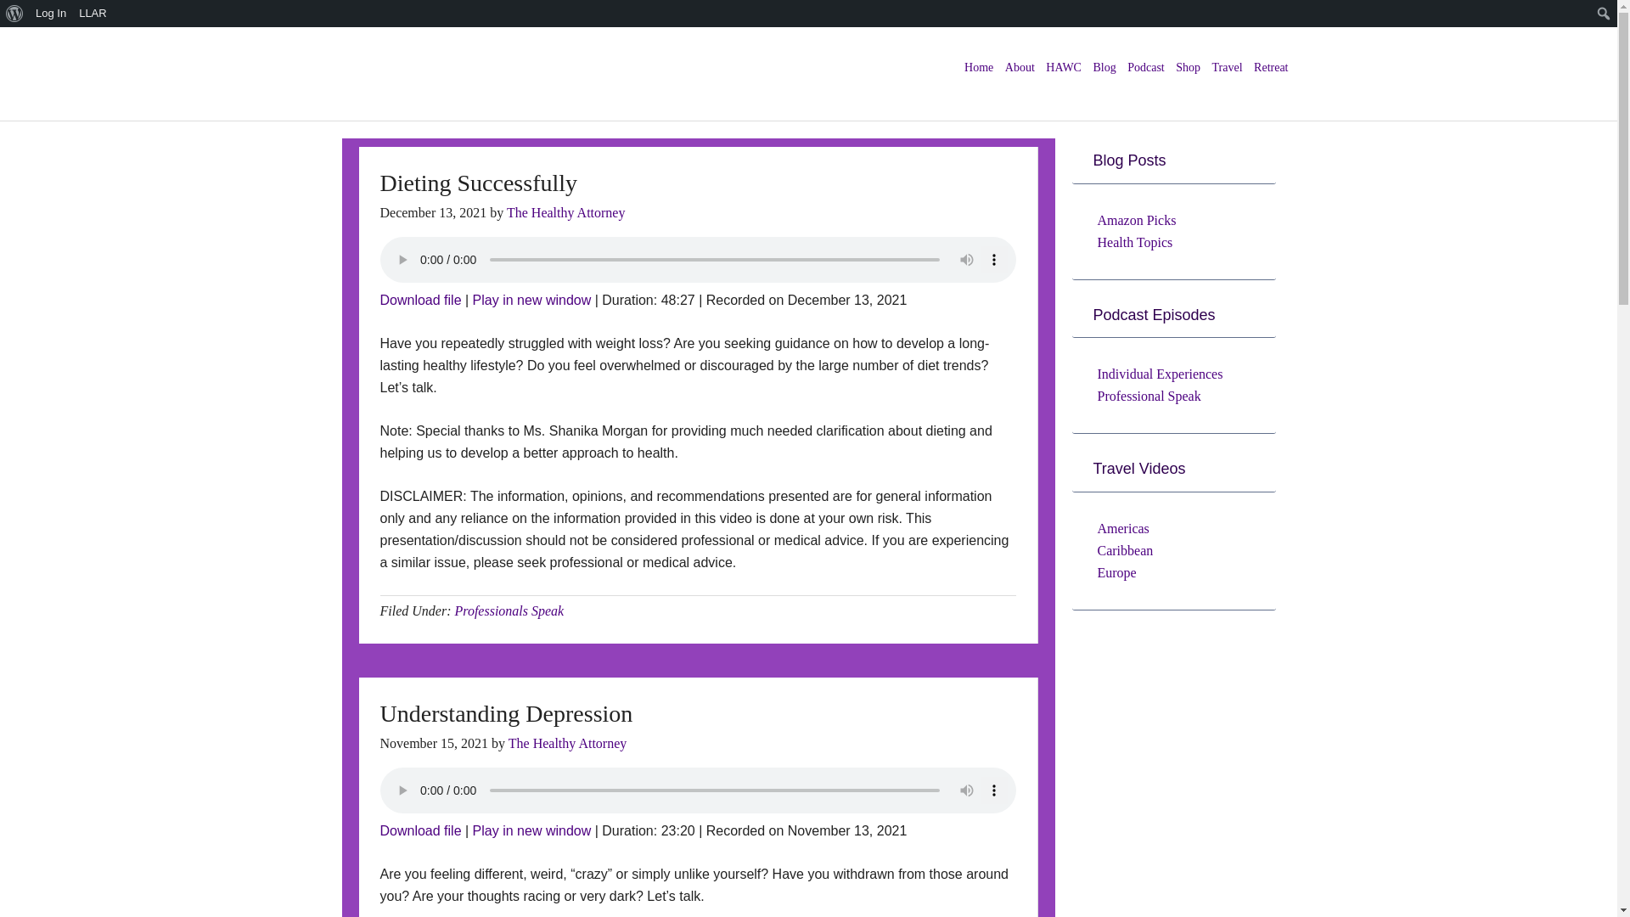  Describe the element at coordinates (531, 830) in the screenshot. I see `Understanding Depression ` at that location.